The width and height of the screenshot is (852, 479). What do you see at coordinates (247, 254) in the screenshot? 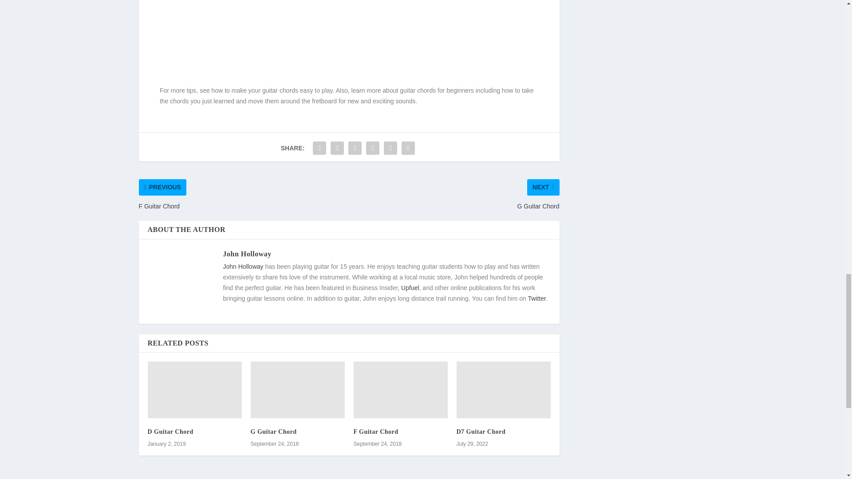
I see `View all posts by John Holloway` at bounding box center [247, 254].